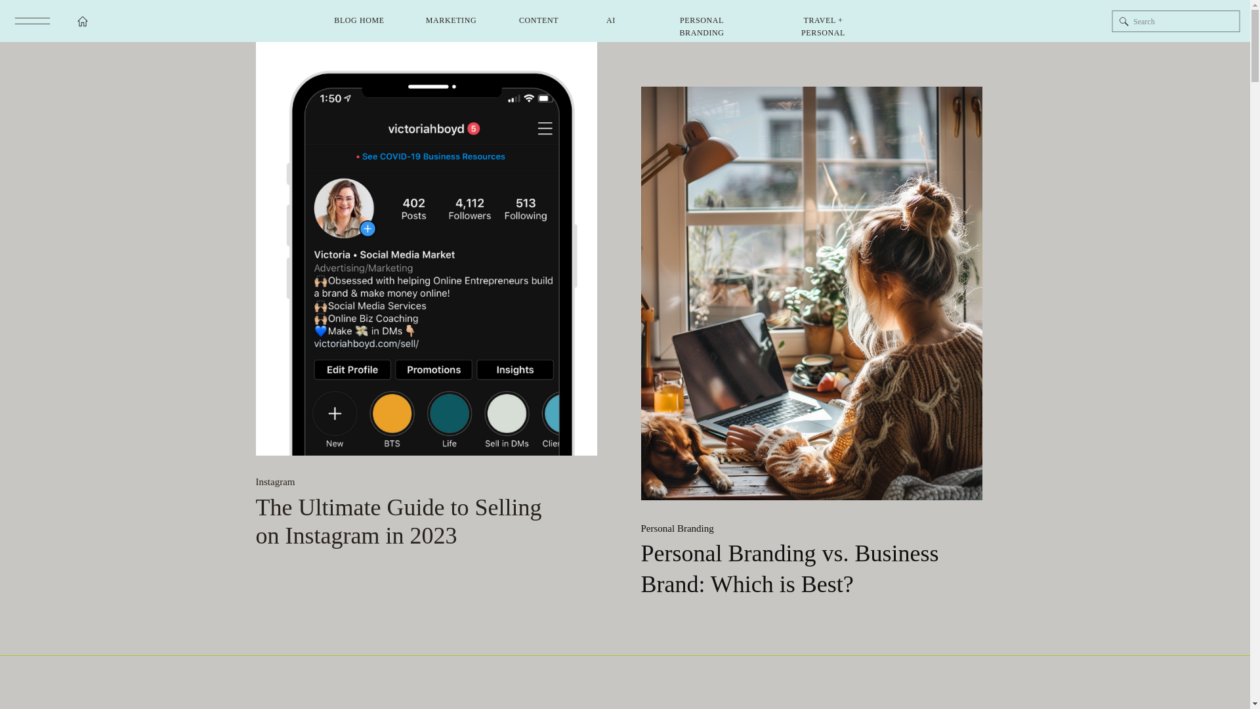  I want to click on PERSONAL BRANDING, so click(702, 21).